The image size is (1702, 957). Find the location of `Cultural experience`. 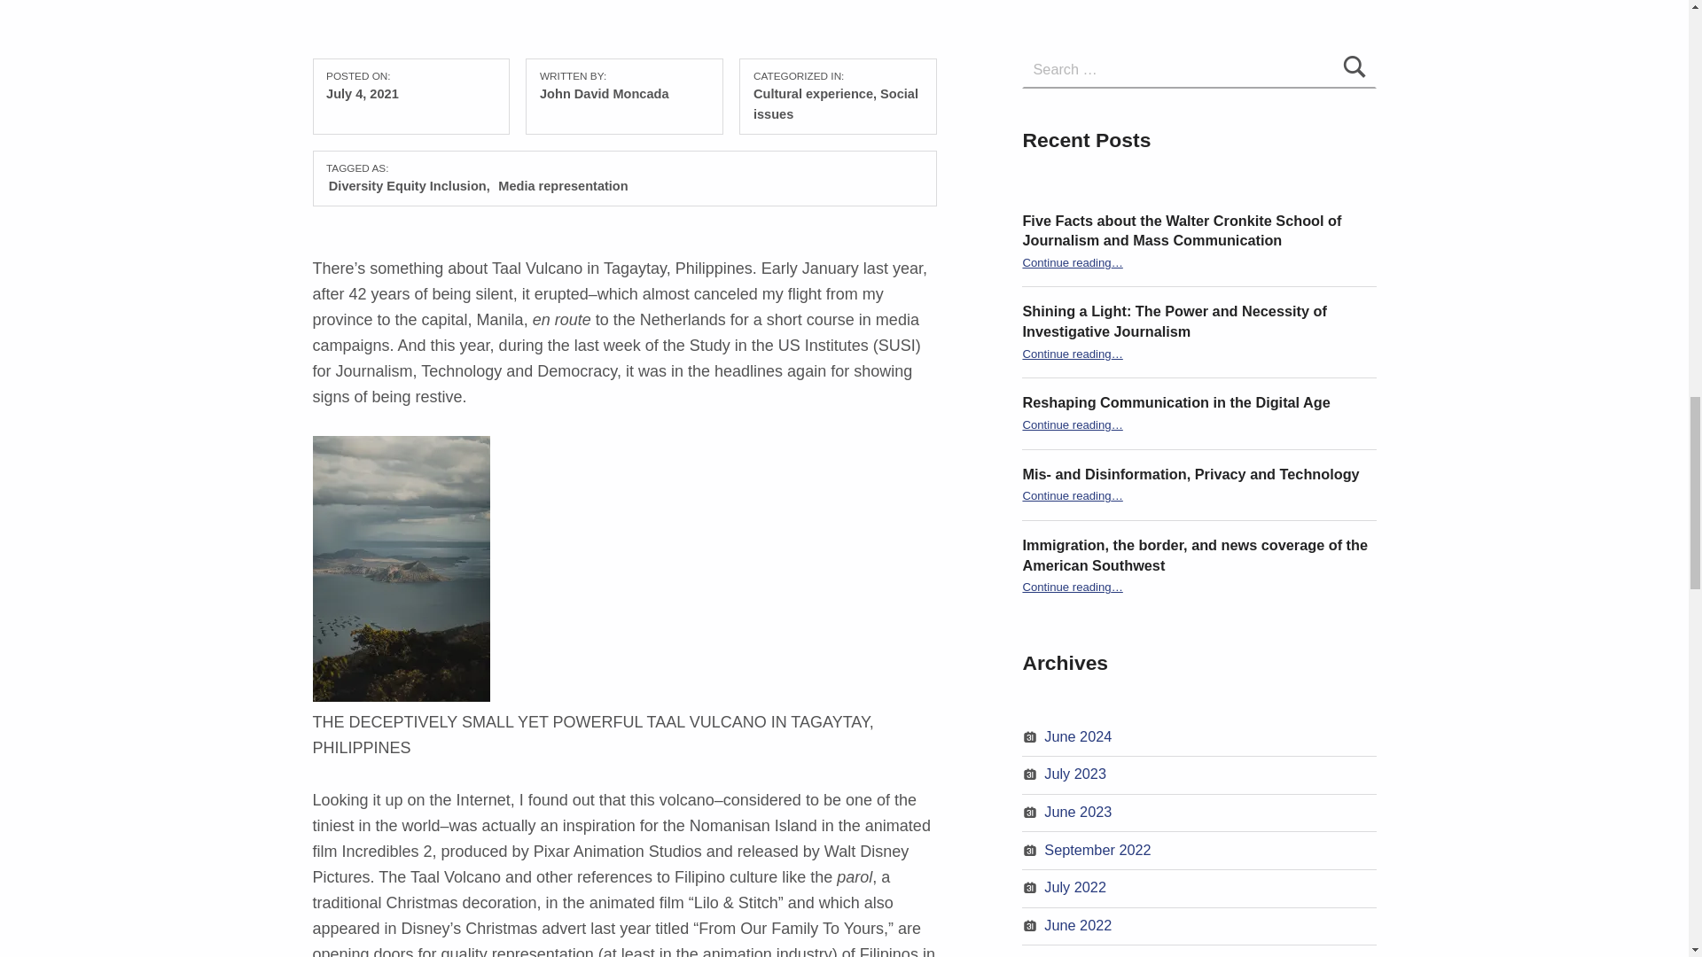

Cultural experience is located at coordinates (813, 94).